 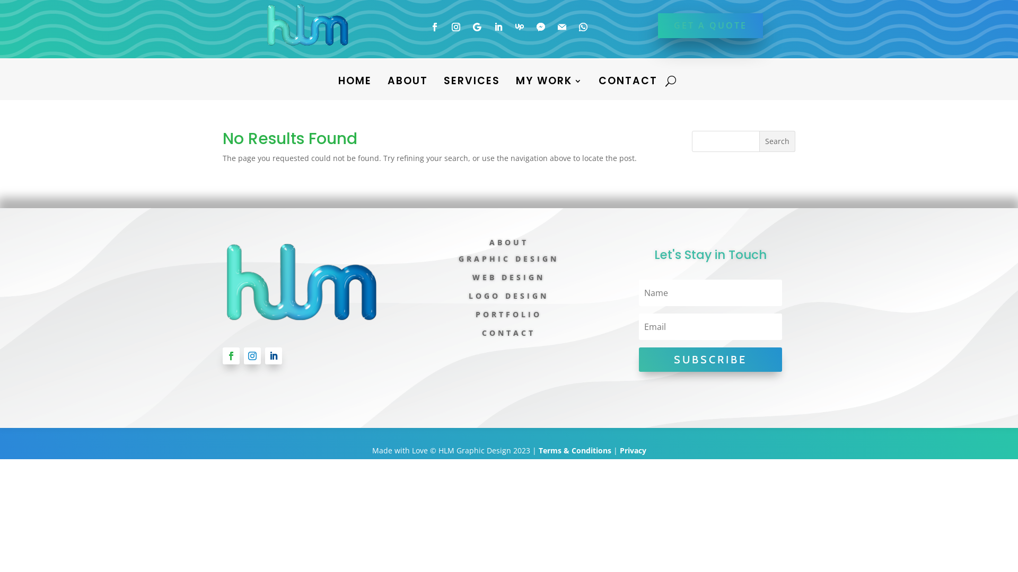 What do you see at coordinates (456, 27) in the screenshot?
I see `Follow on Instagram` at bounding box center [456, 27].